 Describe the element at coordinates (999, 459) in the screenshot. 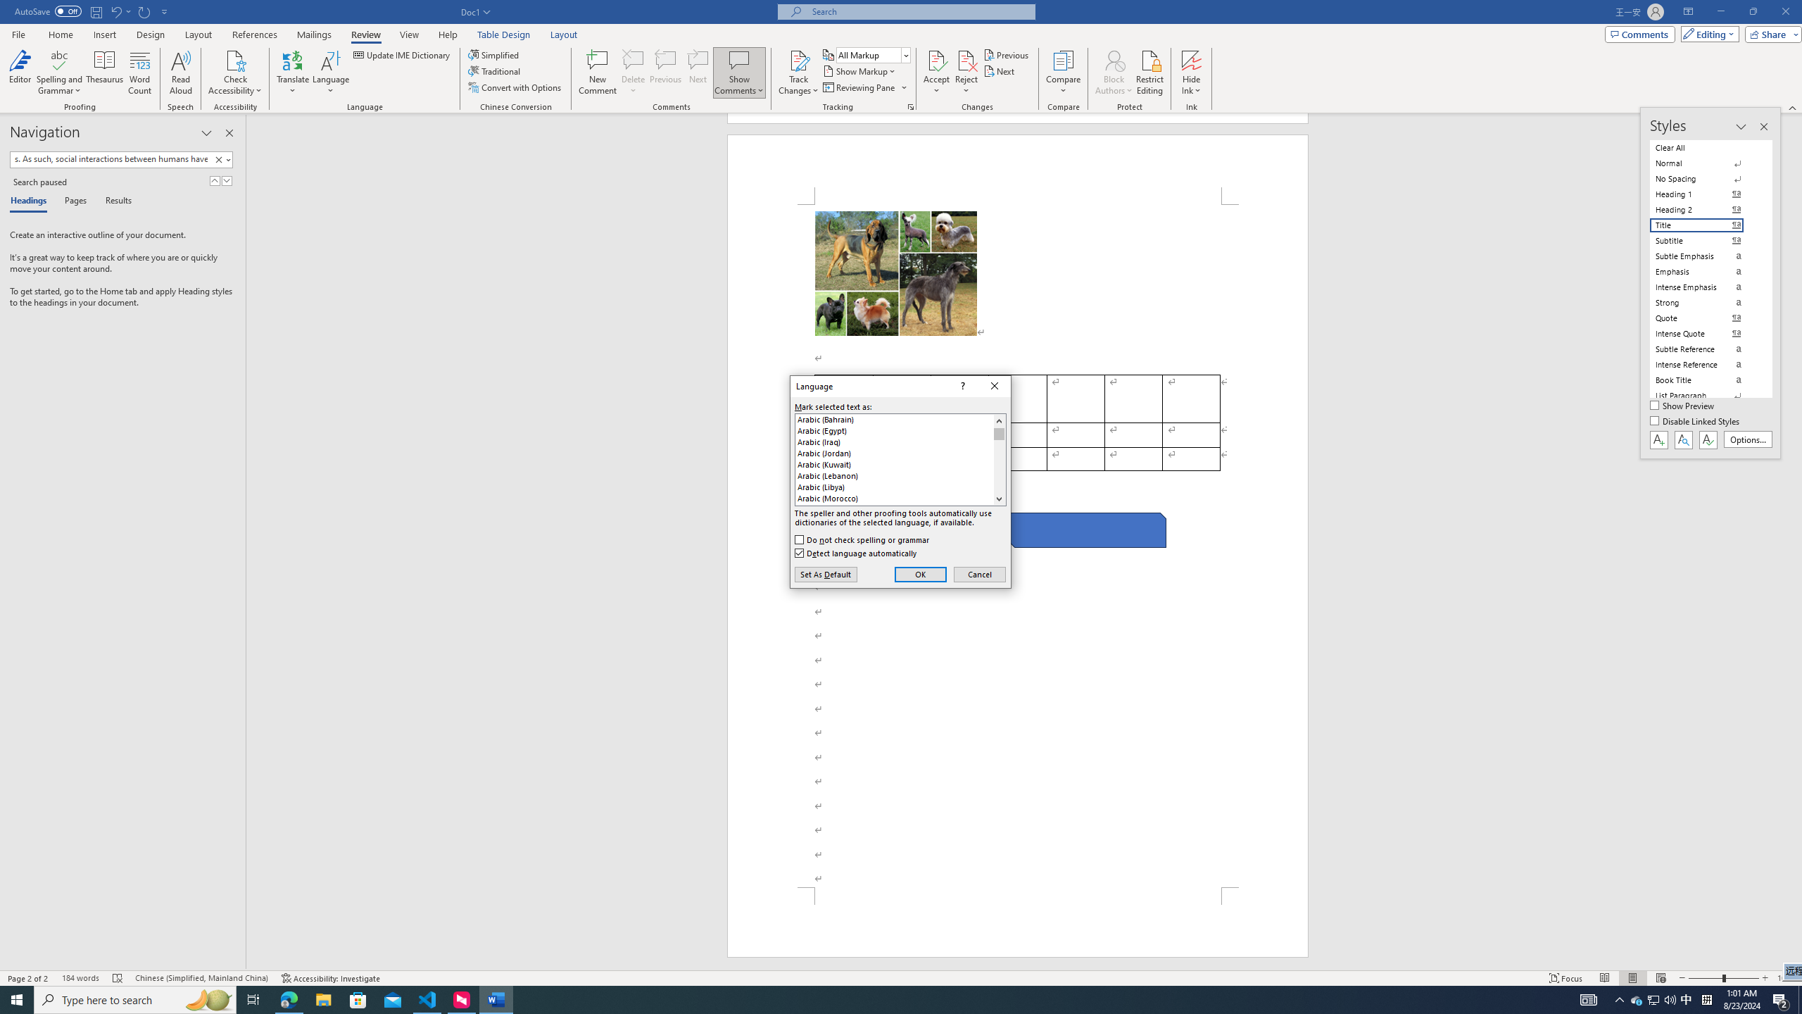

I see `AutomationID: 21` at that location.